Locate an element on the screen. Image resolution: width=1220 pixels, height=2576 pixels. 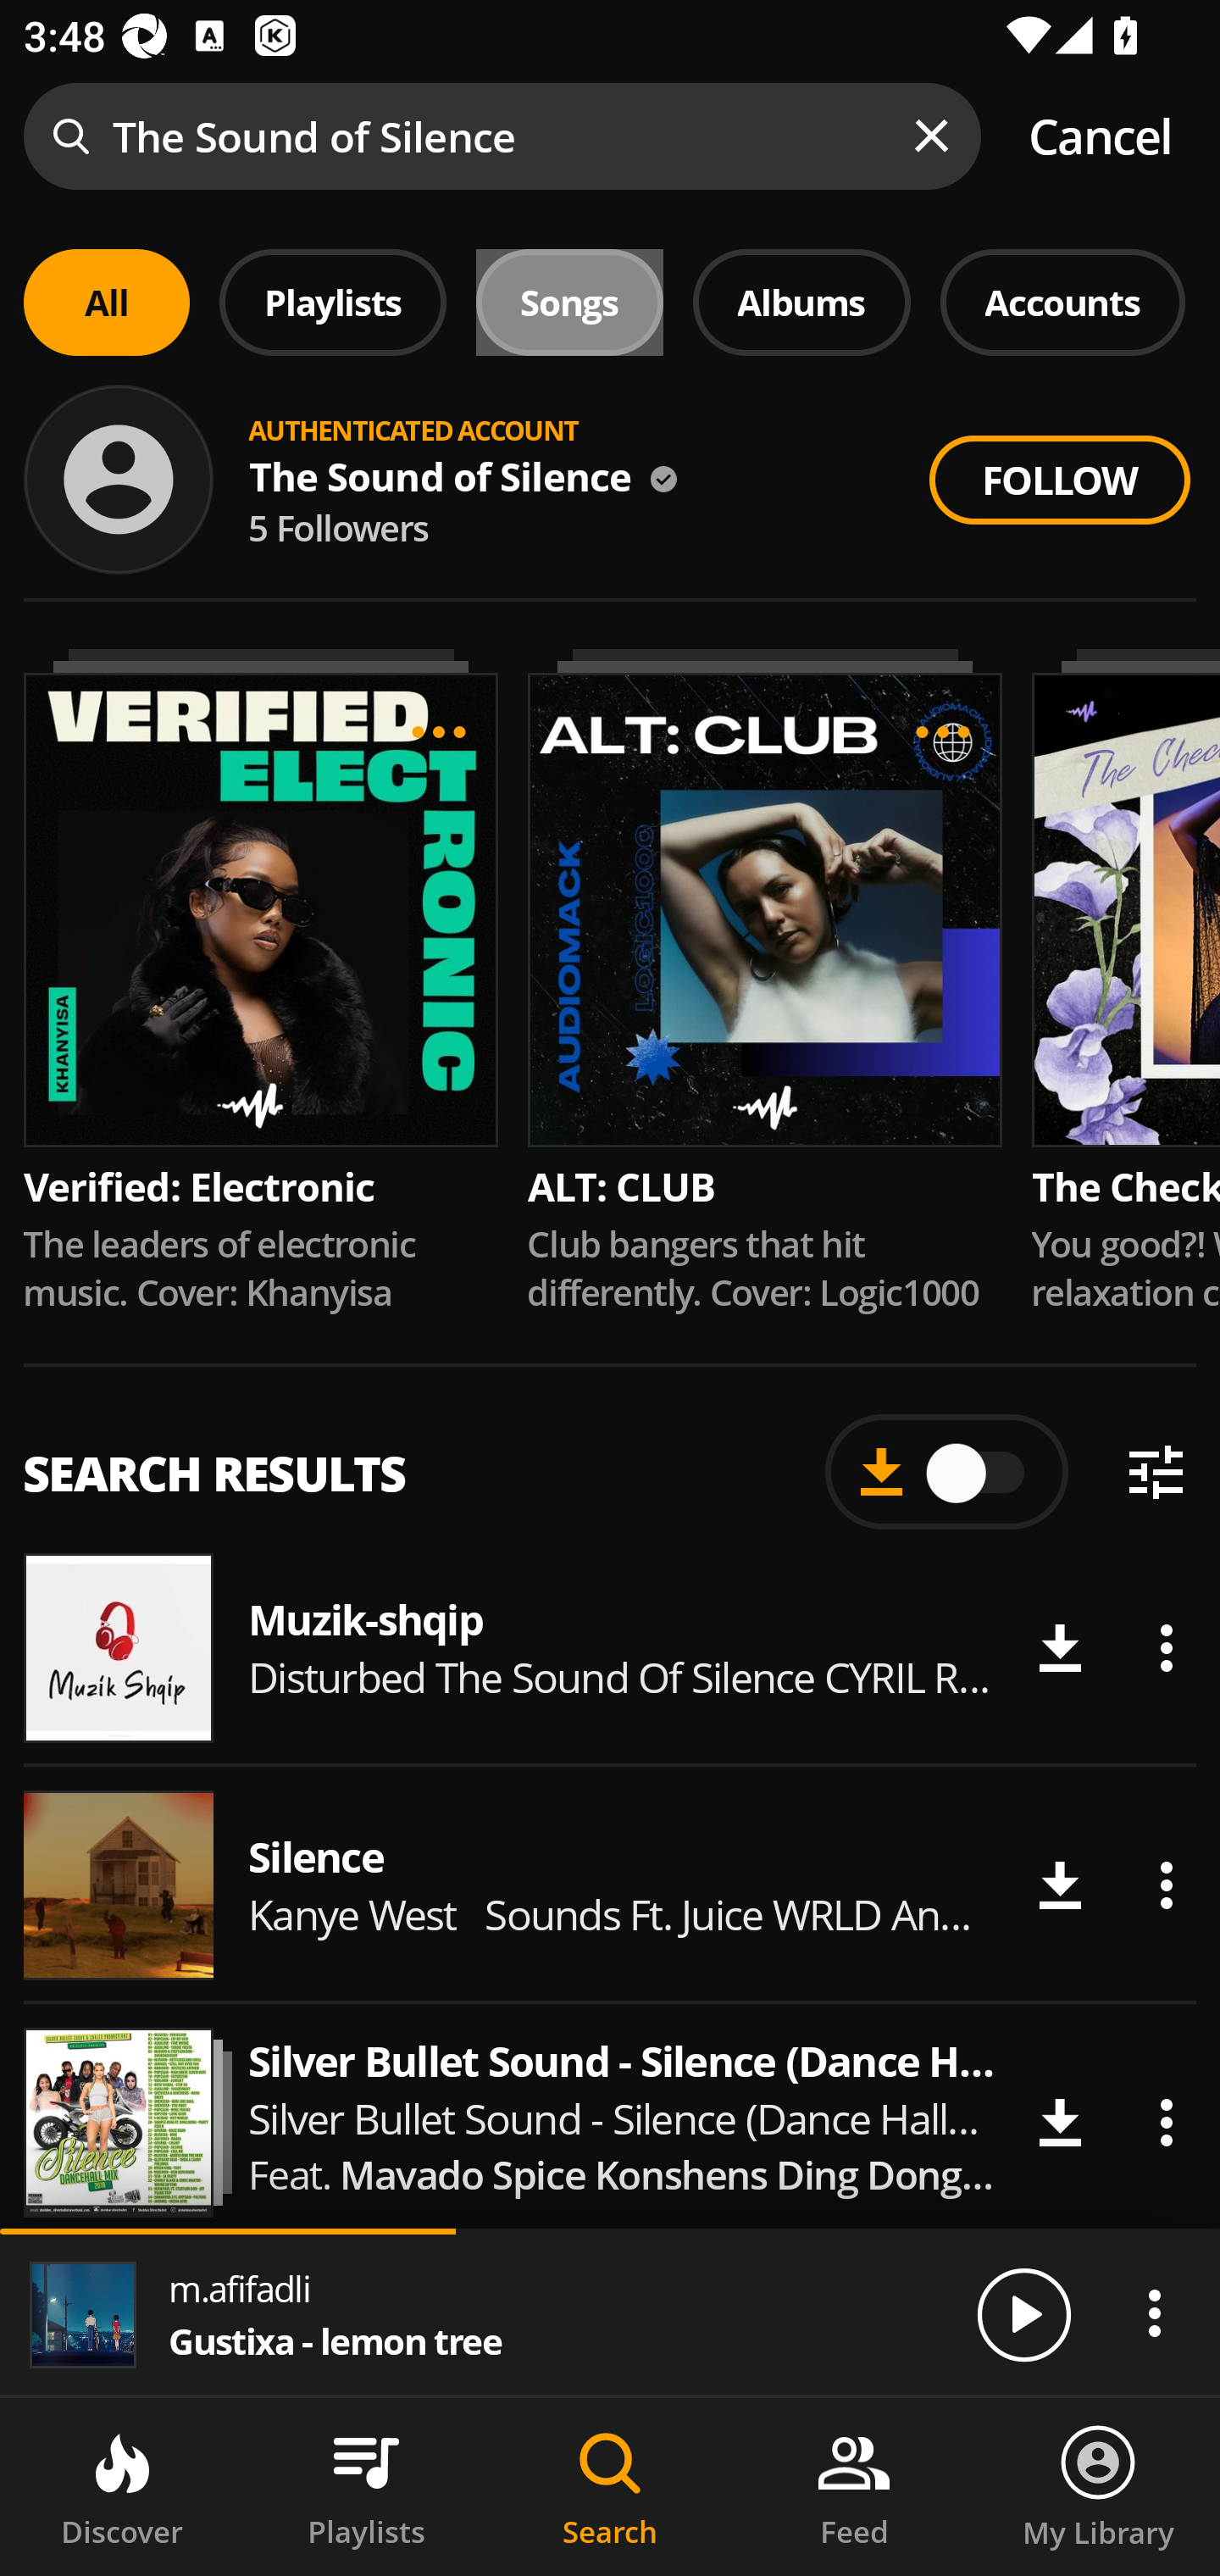
My Library is located at coordinates (1098, 2487).